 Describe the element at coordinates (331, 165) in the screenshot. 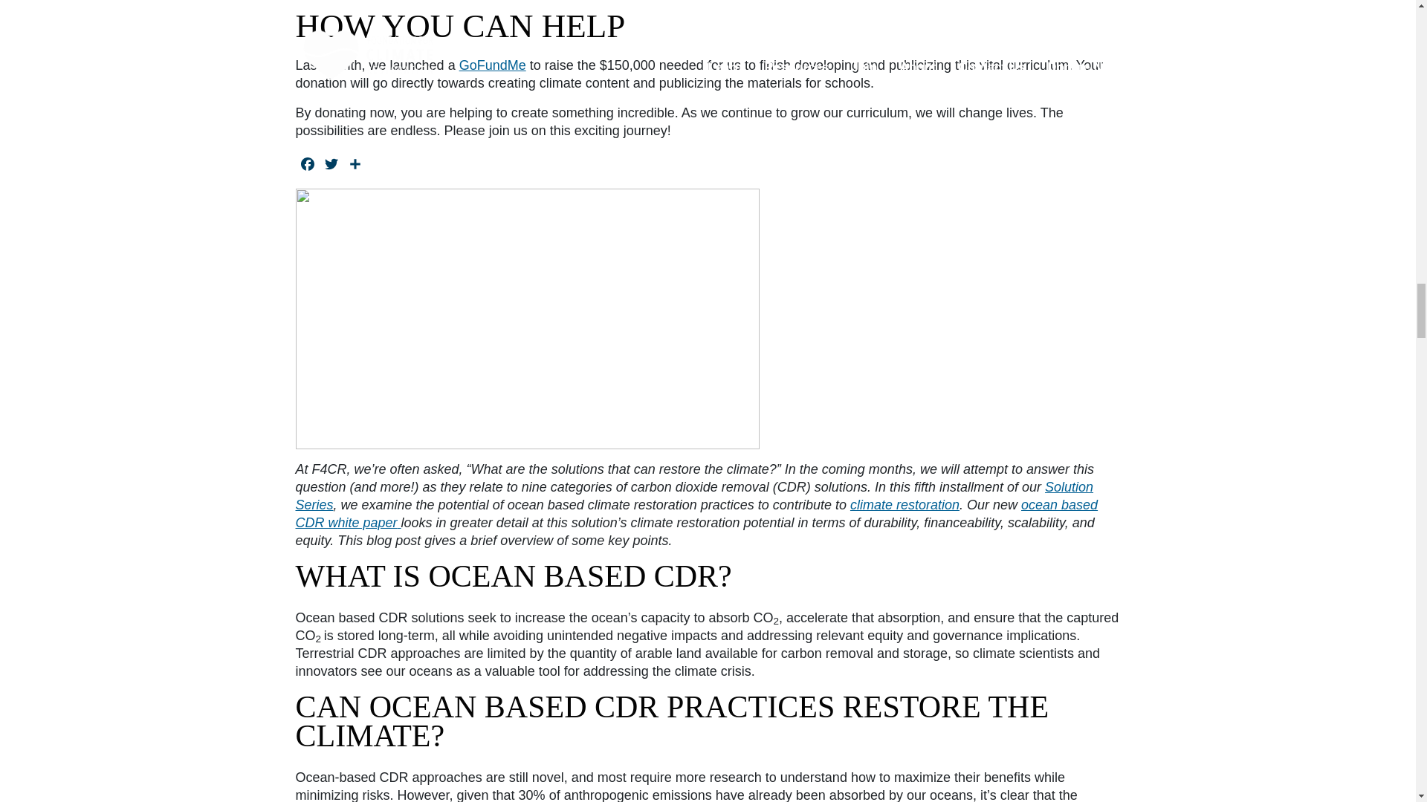

I see `Twitter` at that location.